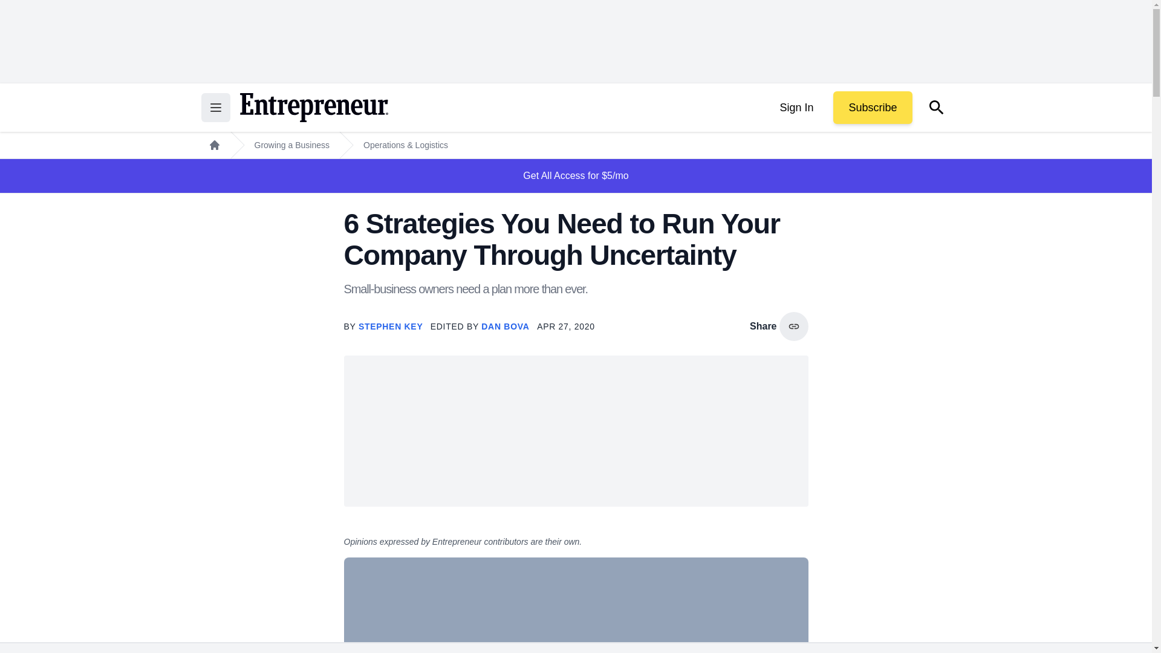  Describe the element at coordinates (793, 326) in the screenshot. I see `copy` at that location.